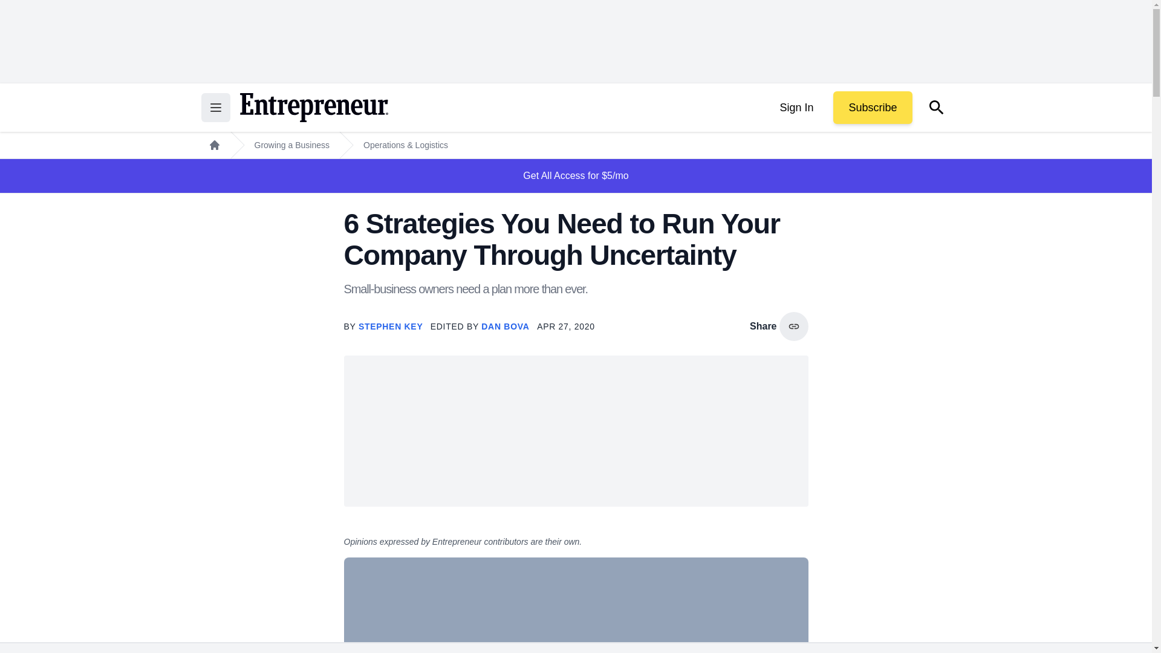  Describe the element at coordinates (793, 326) in the screenshot. I see `copy` at that location.